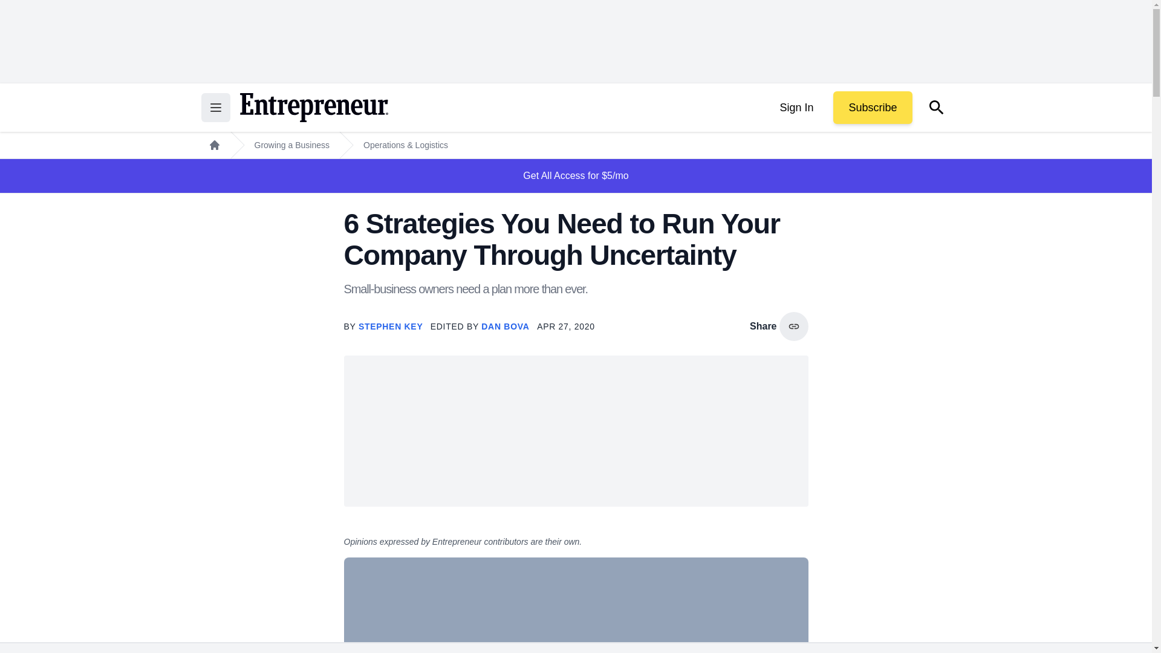  Describe the element at coordinates (793, 326) in the screenshot. I see `copy` at that location.